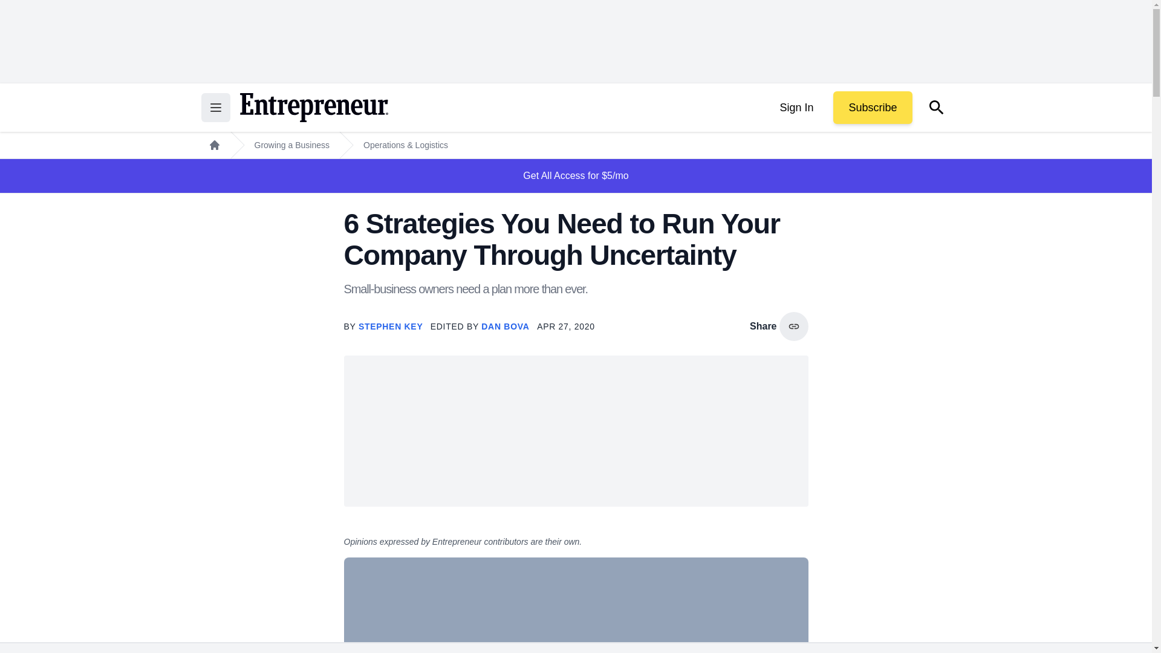  Describe the element at coordinates (793, 326) in the screenshot. I see `copy` at that location.